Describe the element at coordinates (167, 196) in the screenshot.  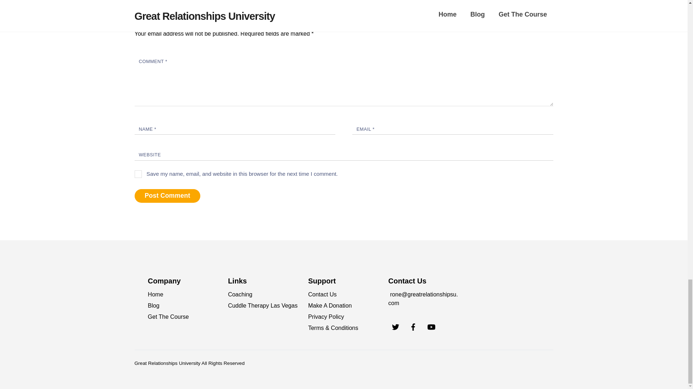
I see `Post Comment` at that location.